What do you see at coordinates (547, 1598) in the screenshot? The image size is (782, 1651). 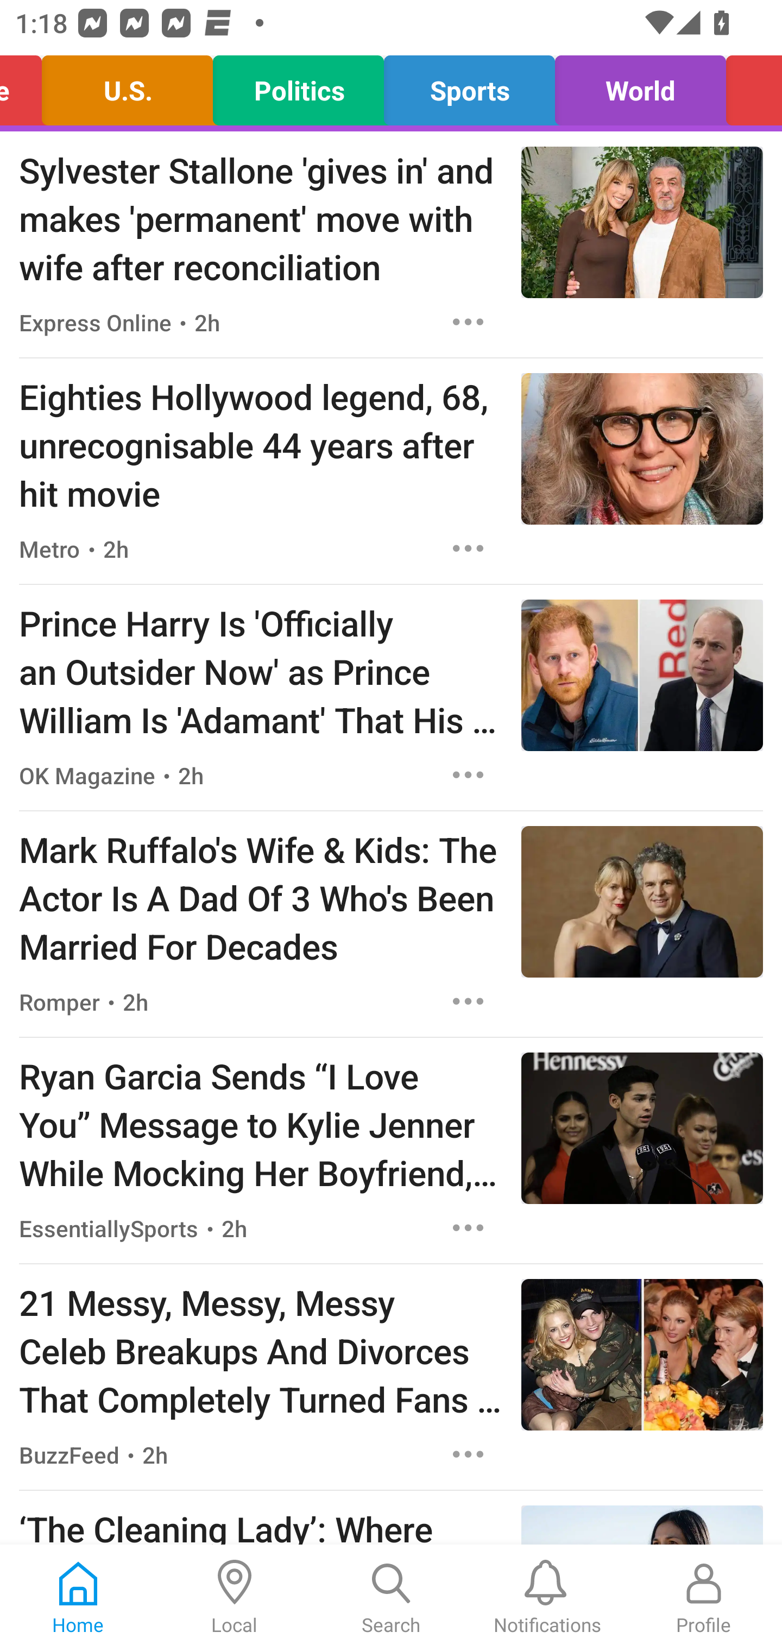 I see `Notifications` at bounding box center [547, 1598].